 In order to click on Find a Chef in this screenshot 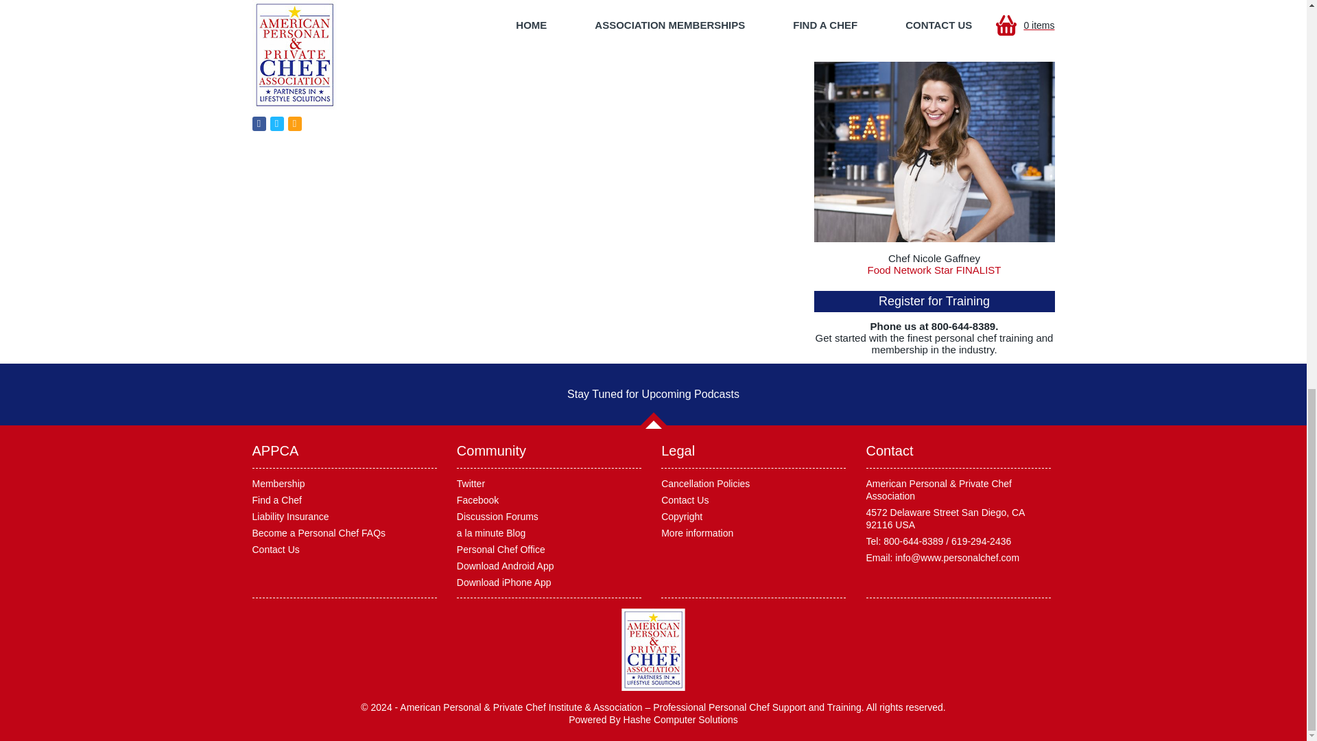, I will do `click(277, 499)`.